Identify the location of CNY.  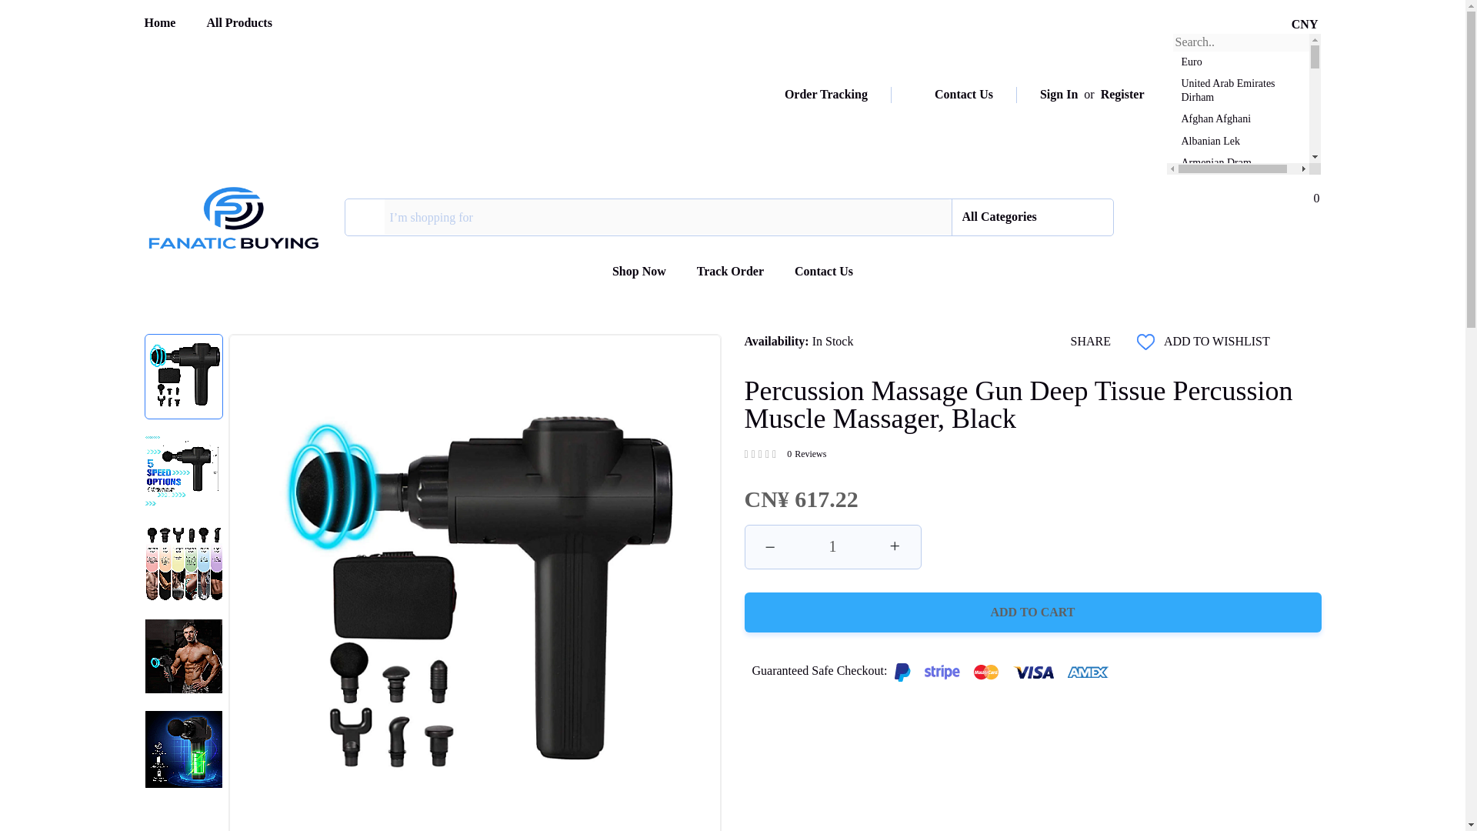
(1305, 25).